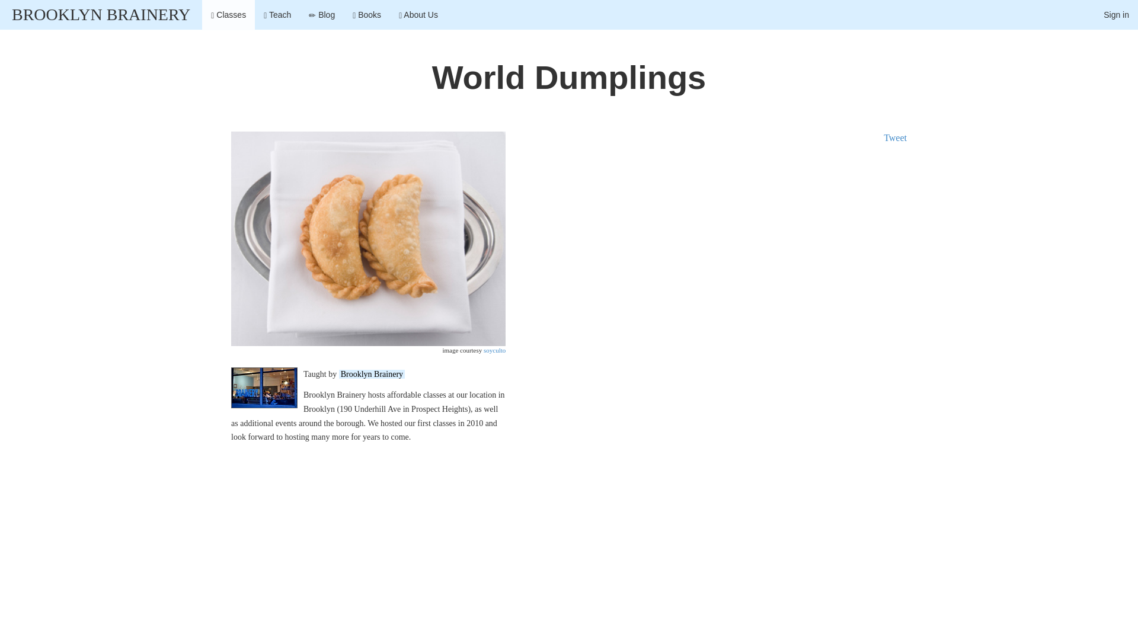 The image size is (1138, 640). What do you see at coordinates (321, 14) in the screenshot?
I see `Blog` at bounding box center [321, 14].